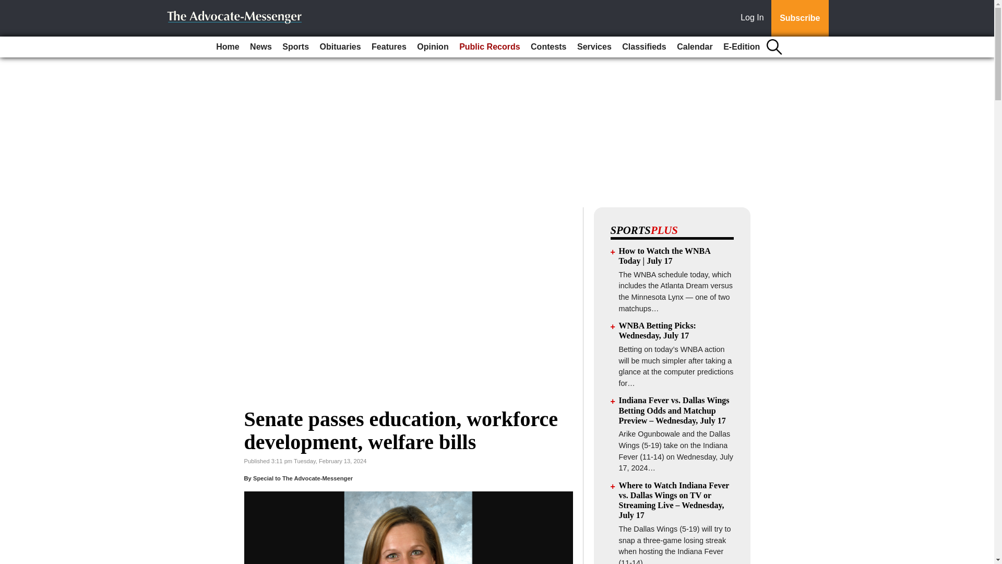 Image resolution: width=1002 pixels, height=564 pixels. I want to click on Services, so click(594, 47).